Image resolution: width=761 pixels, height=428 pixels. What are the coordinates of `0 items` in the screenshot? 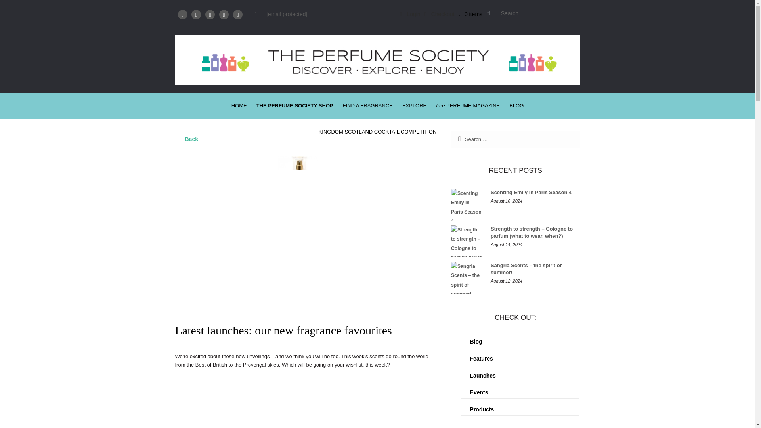 It's located at (470, 14).